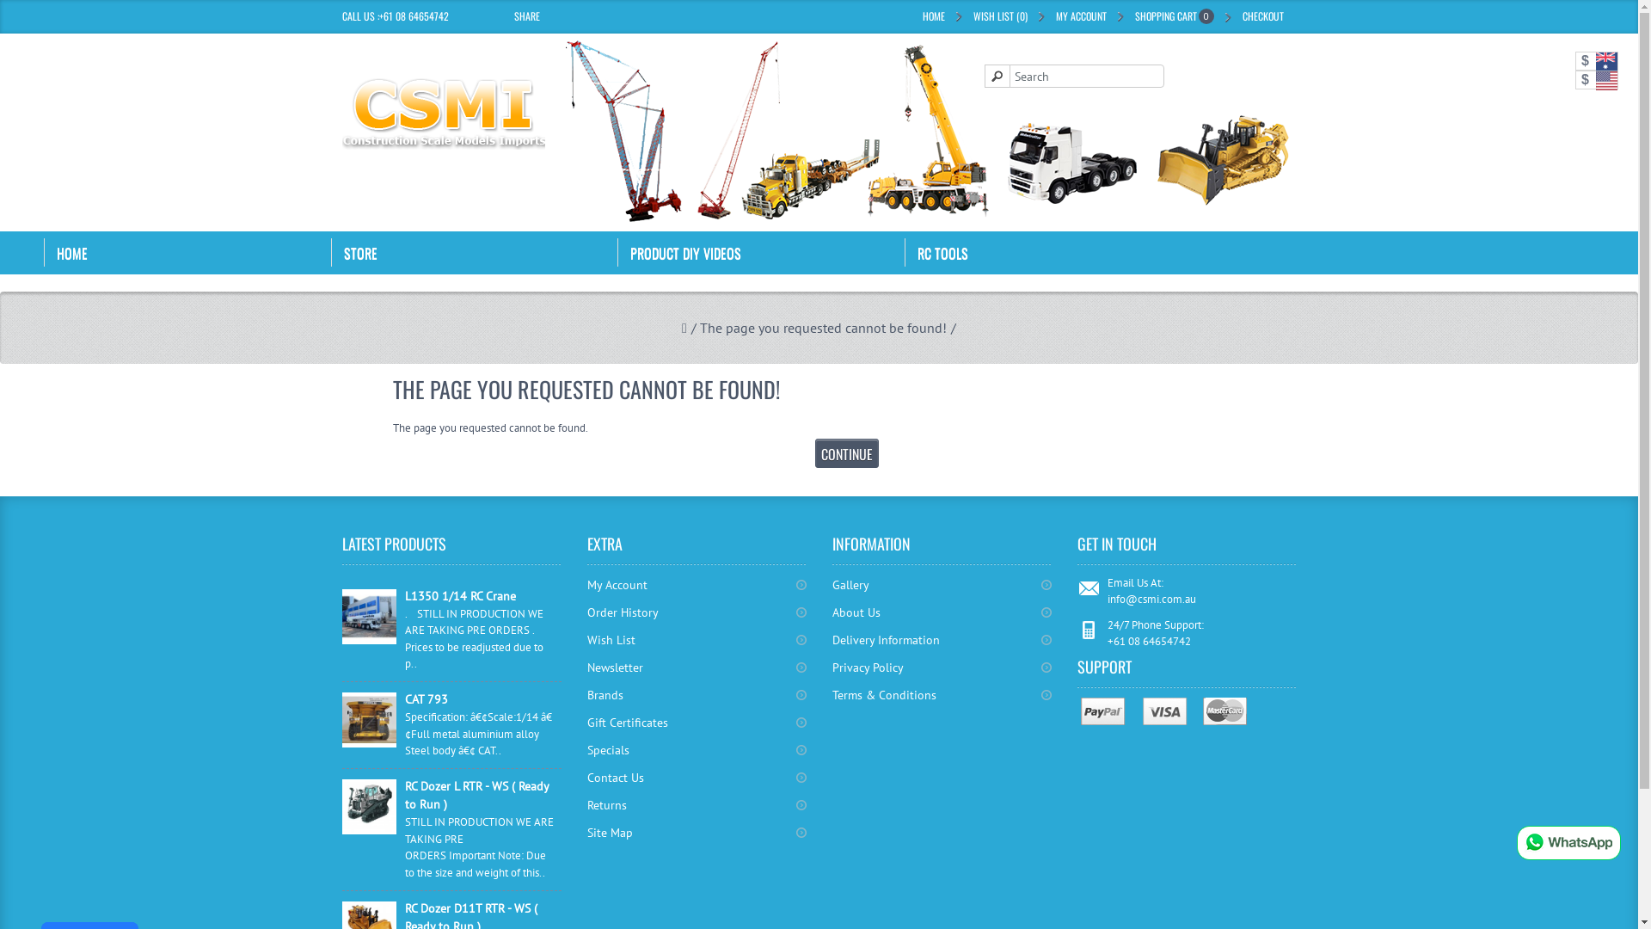 The image size is (1651, 929). I want to click on Specials, so click(697, 750).